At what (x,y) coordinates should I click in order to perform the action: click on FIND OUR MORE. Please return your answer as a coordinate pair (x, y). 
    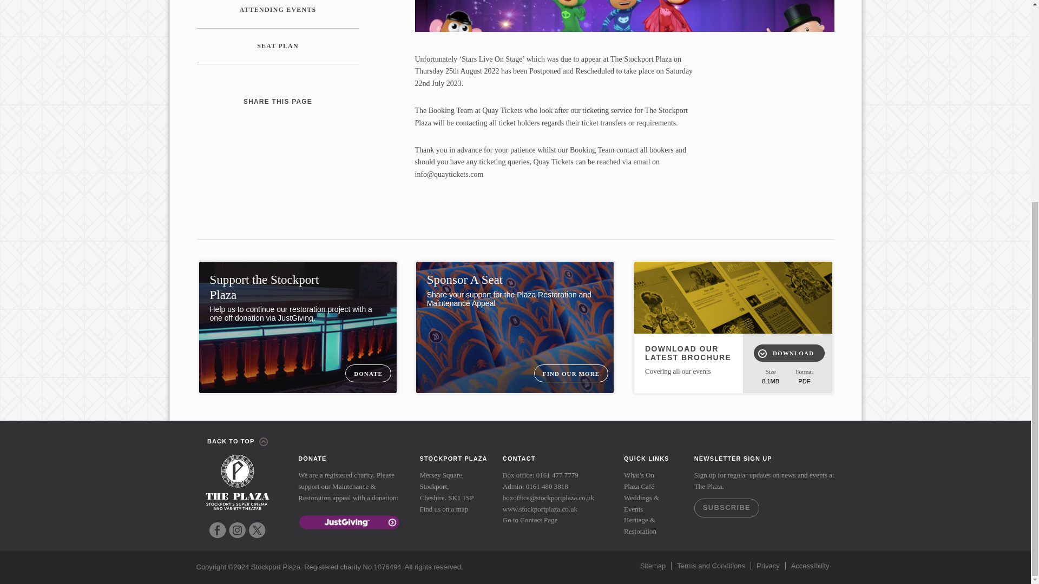
    Looking at the image, I should click on (570, 373).